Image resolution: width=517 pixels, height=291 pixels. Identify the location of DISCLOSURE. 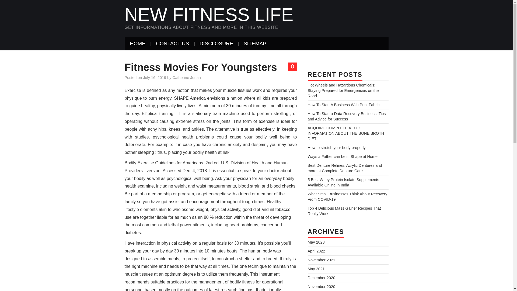
(216, 44).